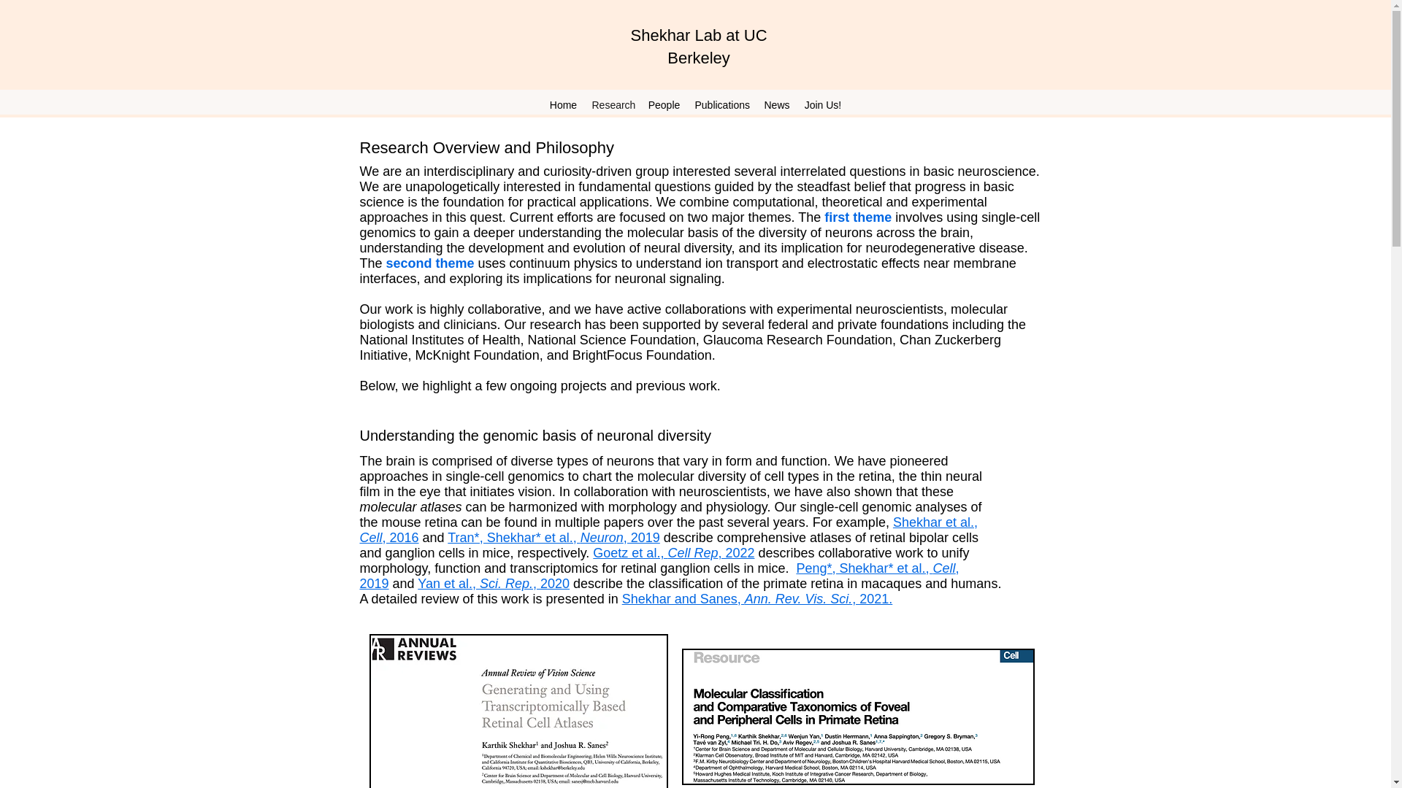  Describe the element at coordinates (612, 104) in the screenshot. I see `Research` at that location.